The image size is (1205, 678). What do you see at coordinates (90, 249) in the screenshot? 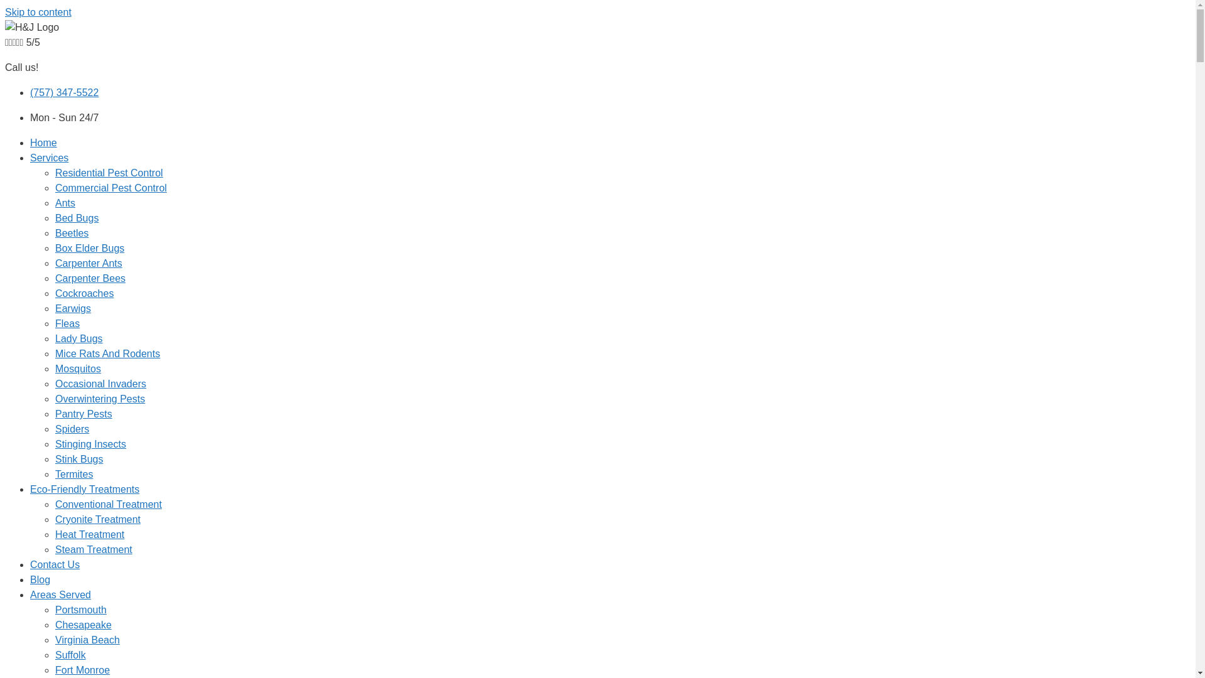
I see `Box Elder Bugs` at bounding box center [90, 249].